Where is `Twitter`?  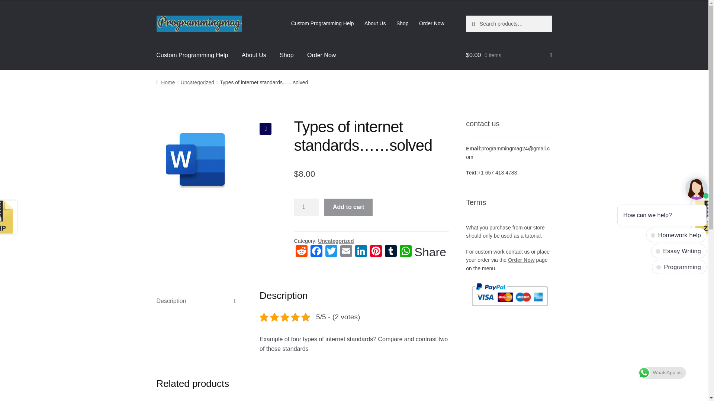
Twitter is located at coordinates (331, 252).